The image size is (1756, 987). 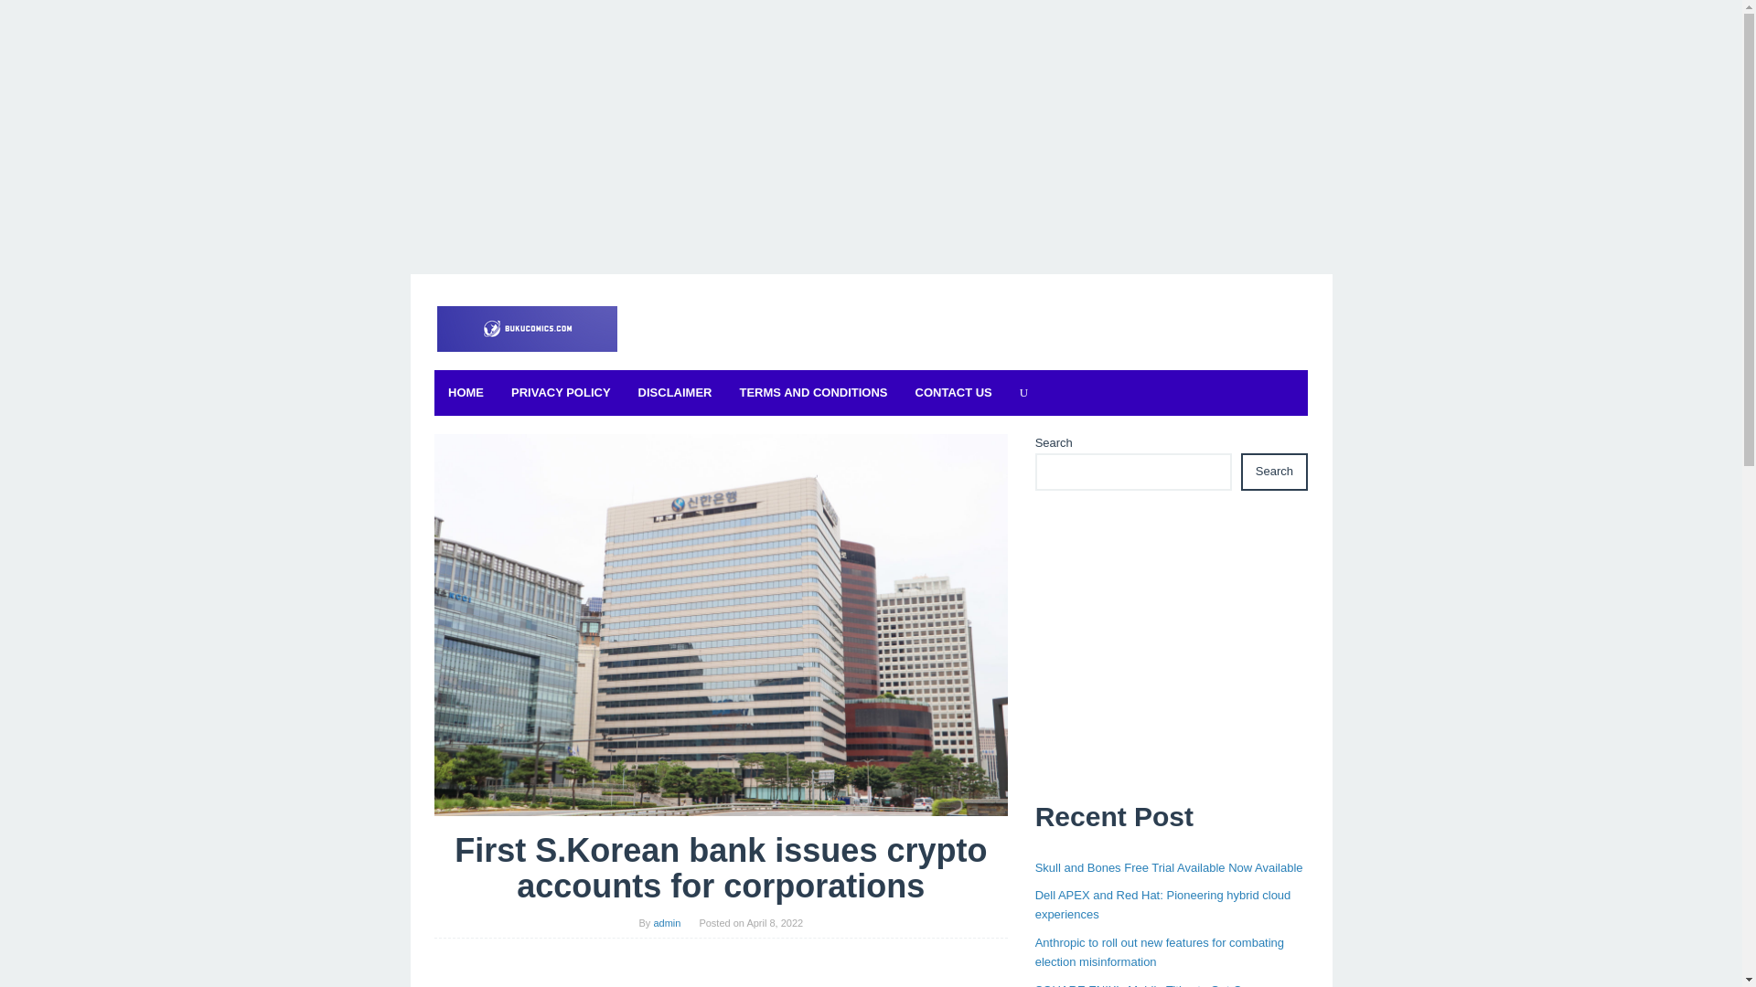 I want to click on Permalink to: admin, so click(x=667, y=923).